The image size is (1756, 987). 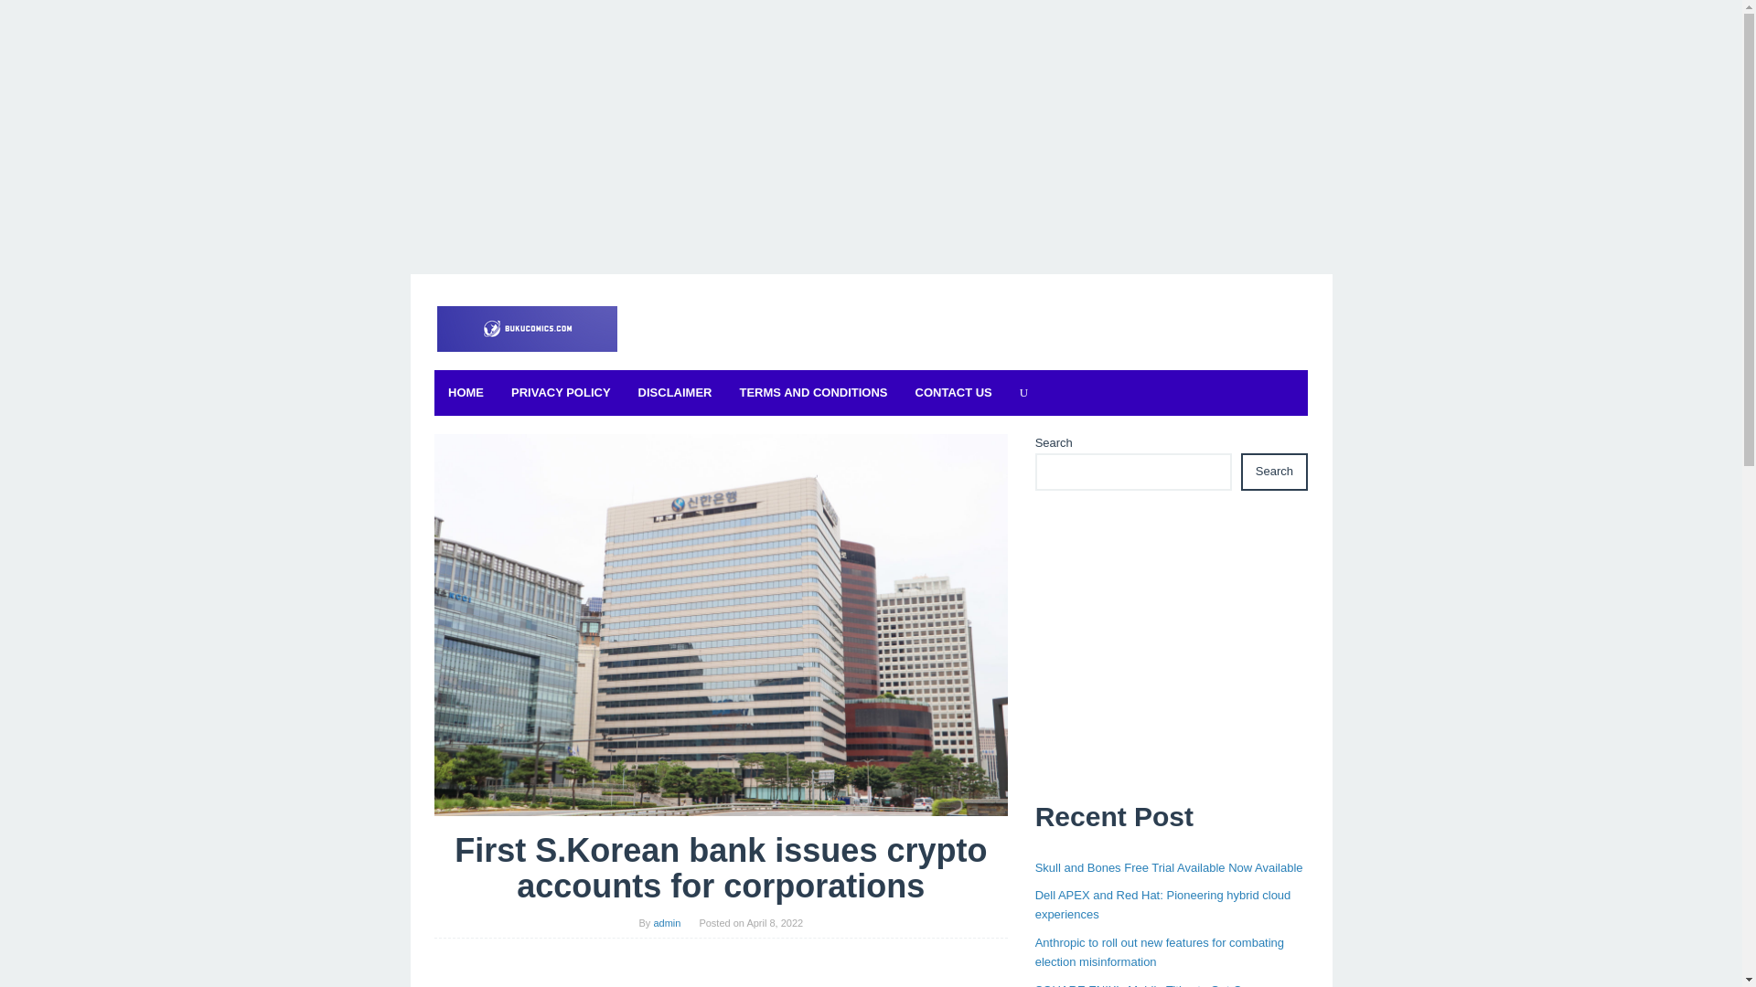 I want to click on Permalink to: admin, so click(x=667, y=923).